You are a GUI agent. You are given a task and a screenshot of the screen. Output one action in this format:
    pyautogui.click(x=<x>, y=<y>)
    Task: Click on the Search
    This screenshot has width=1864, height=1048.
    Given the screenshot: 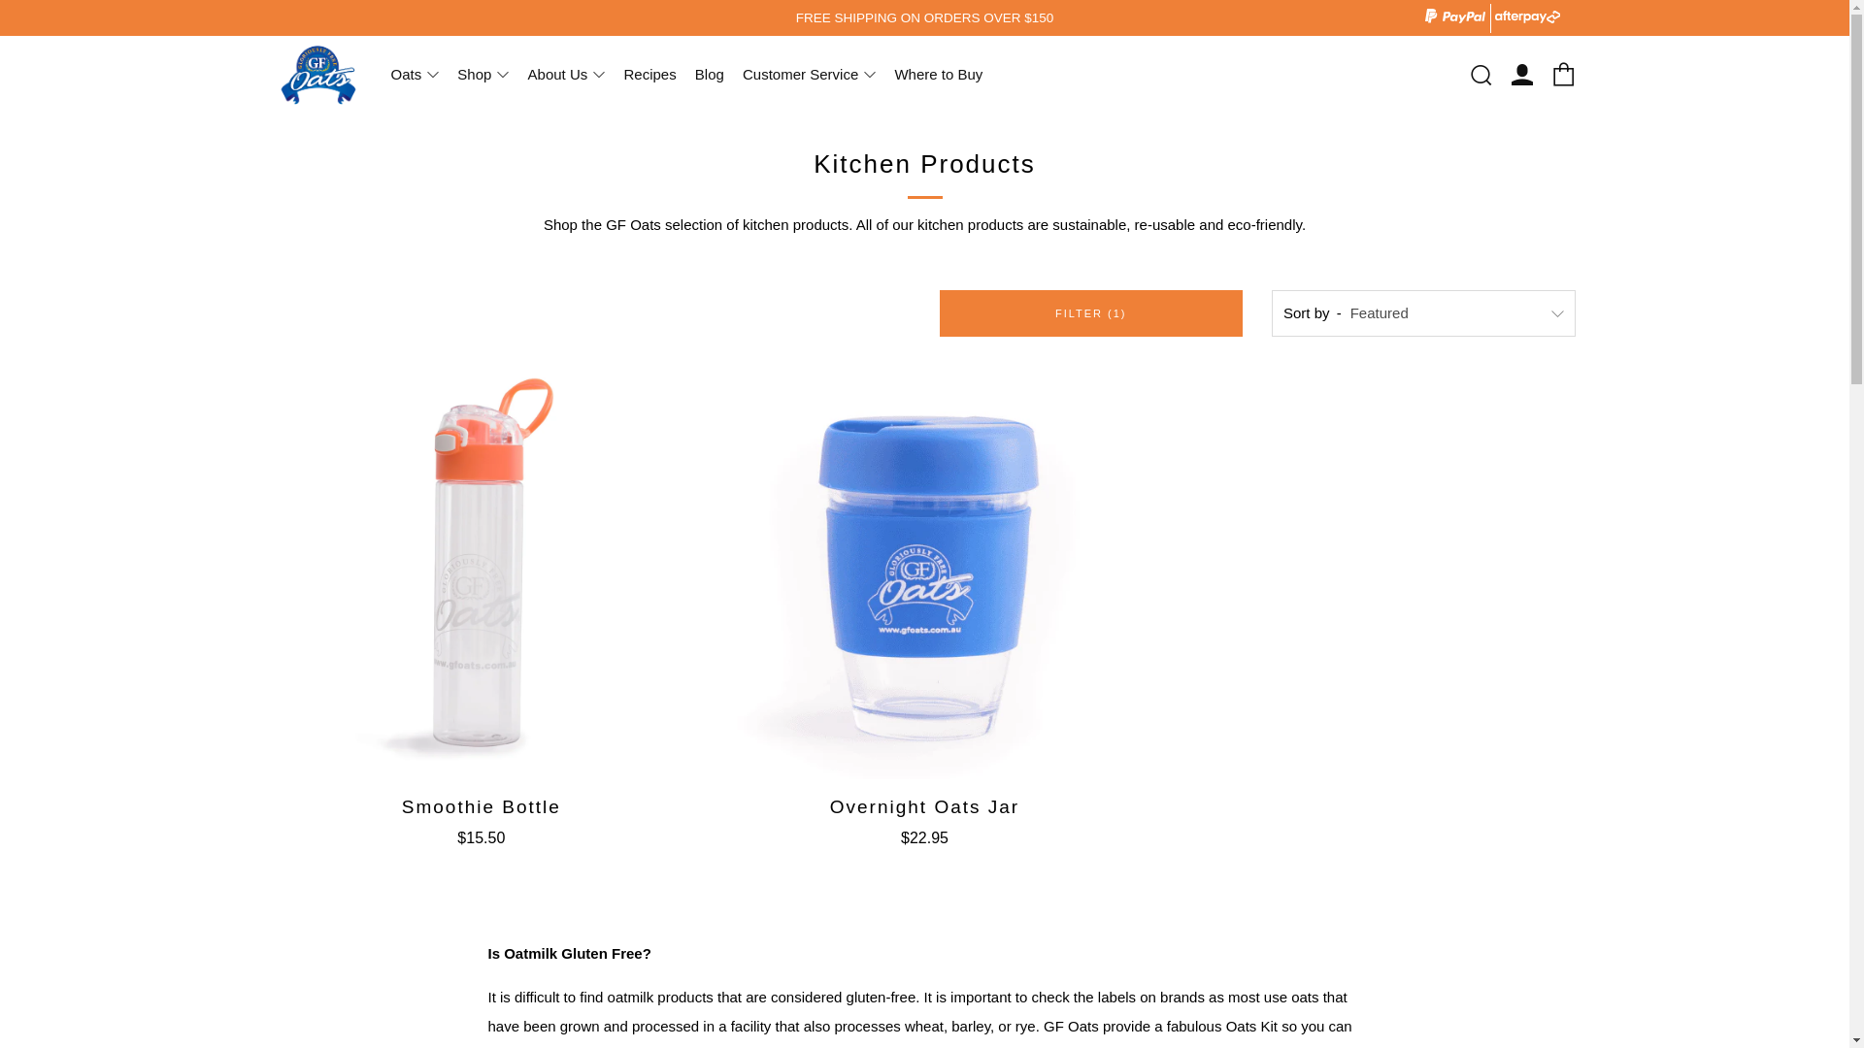 What is the action you would take?
    pyautogui.click(x=1480, y=74)
    